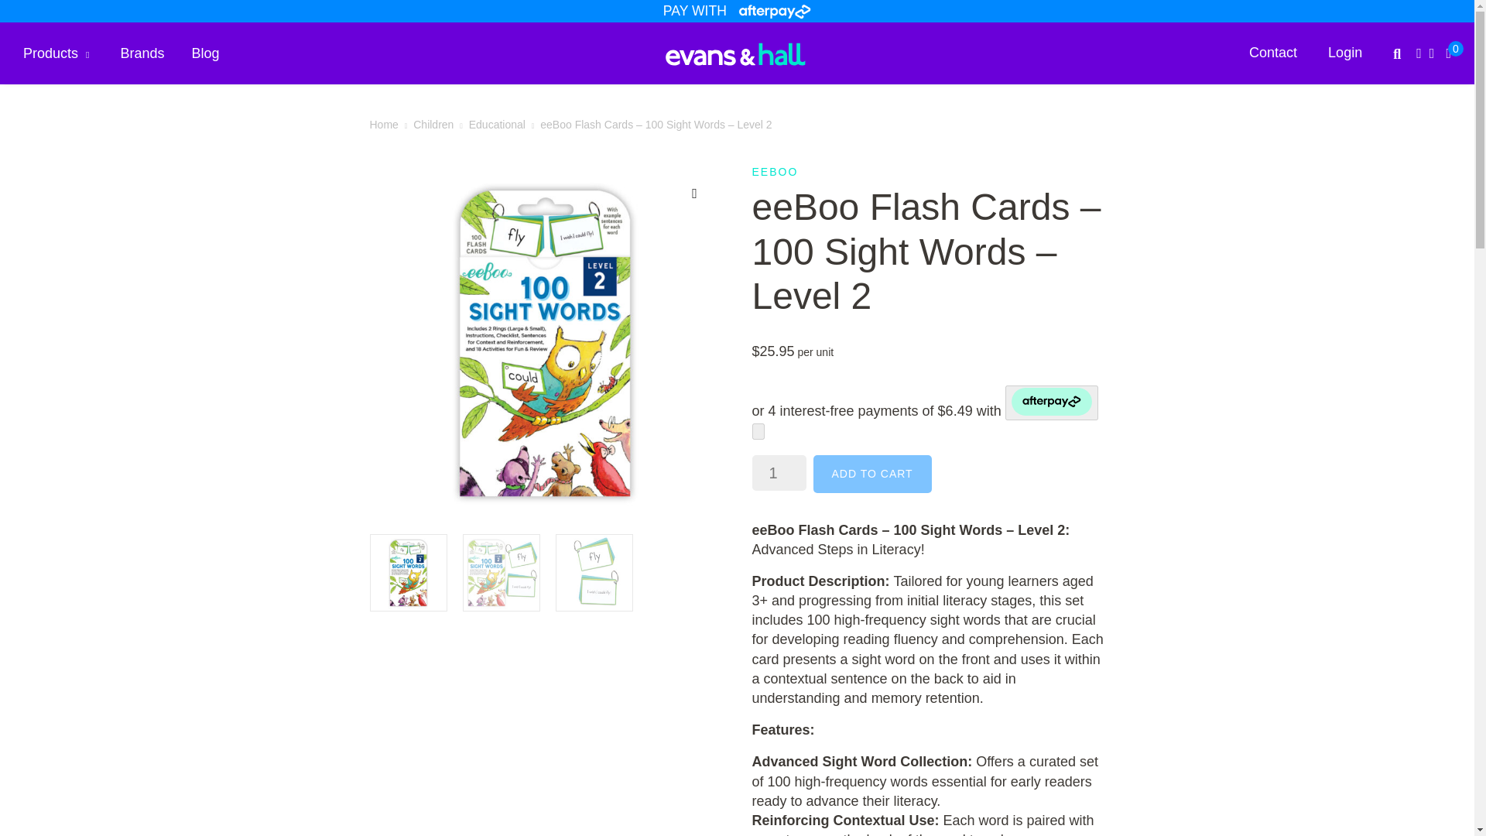 The height and width of the screenshot is (836, 1486). Describe the element at coordinates (779, 472) in the screenshot. I see `1` at that location.